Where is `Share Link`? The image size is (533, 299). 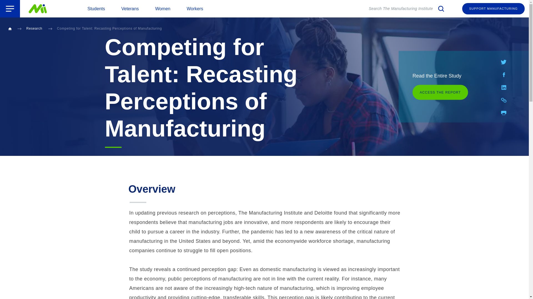 Share Link is located at coordinates (10, 9).